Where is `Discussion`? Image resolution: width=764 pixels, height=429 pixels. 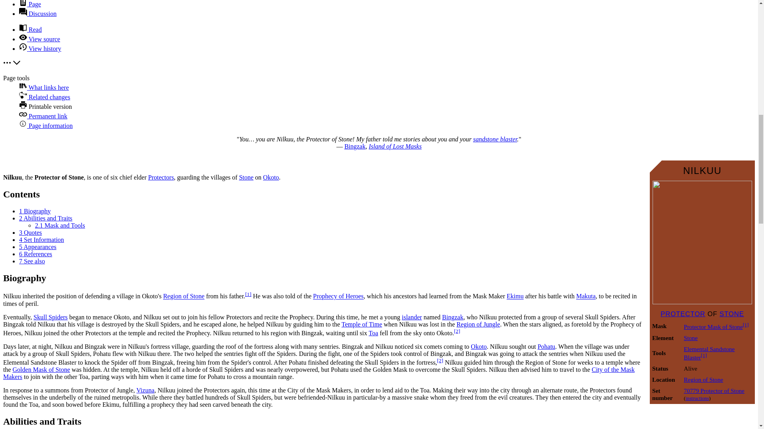 Discussion is located at coordinates (38, 14).